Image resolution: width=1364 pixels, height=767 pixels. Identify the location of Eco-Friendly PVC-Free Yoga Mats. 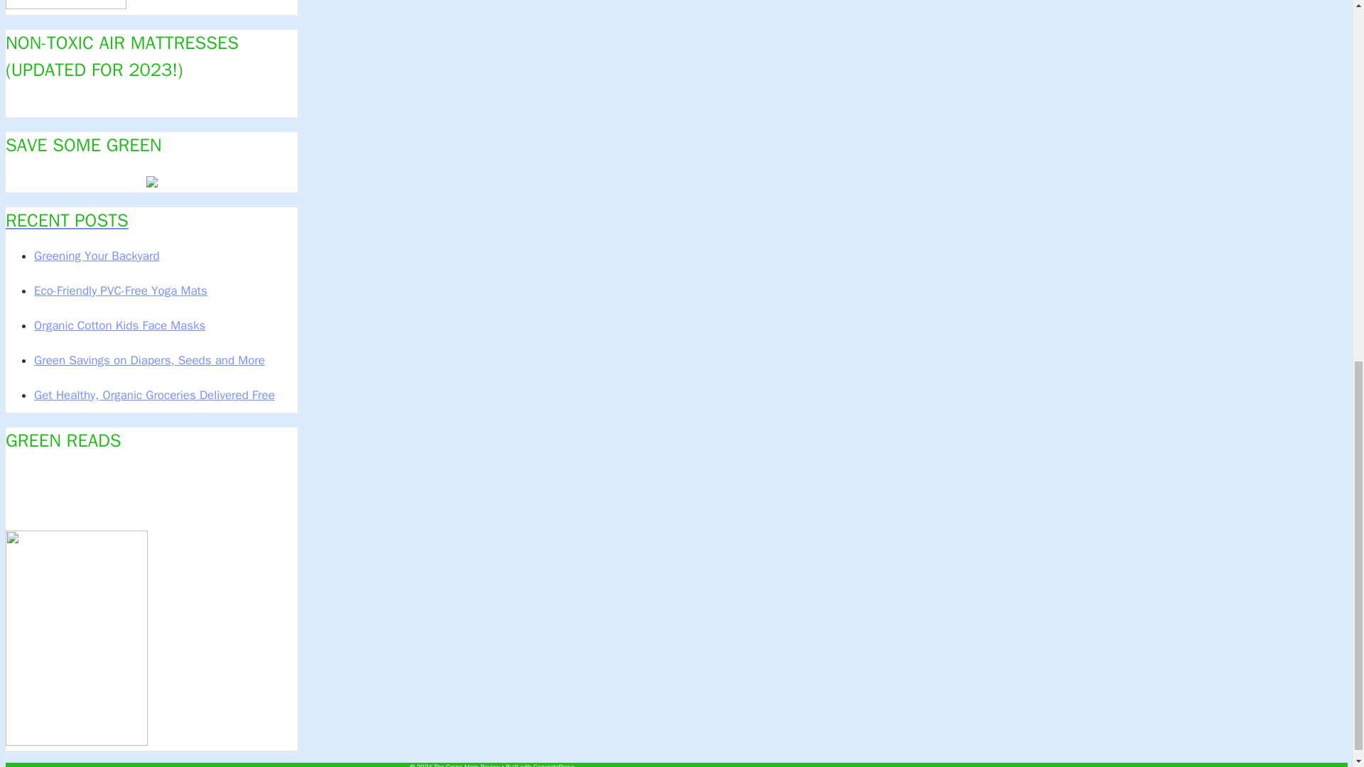
(121, 290).